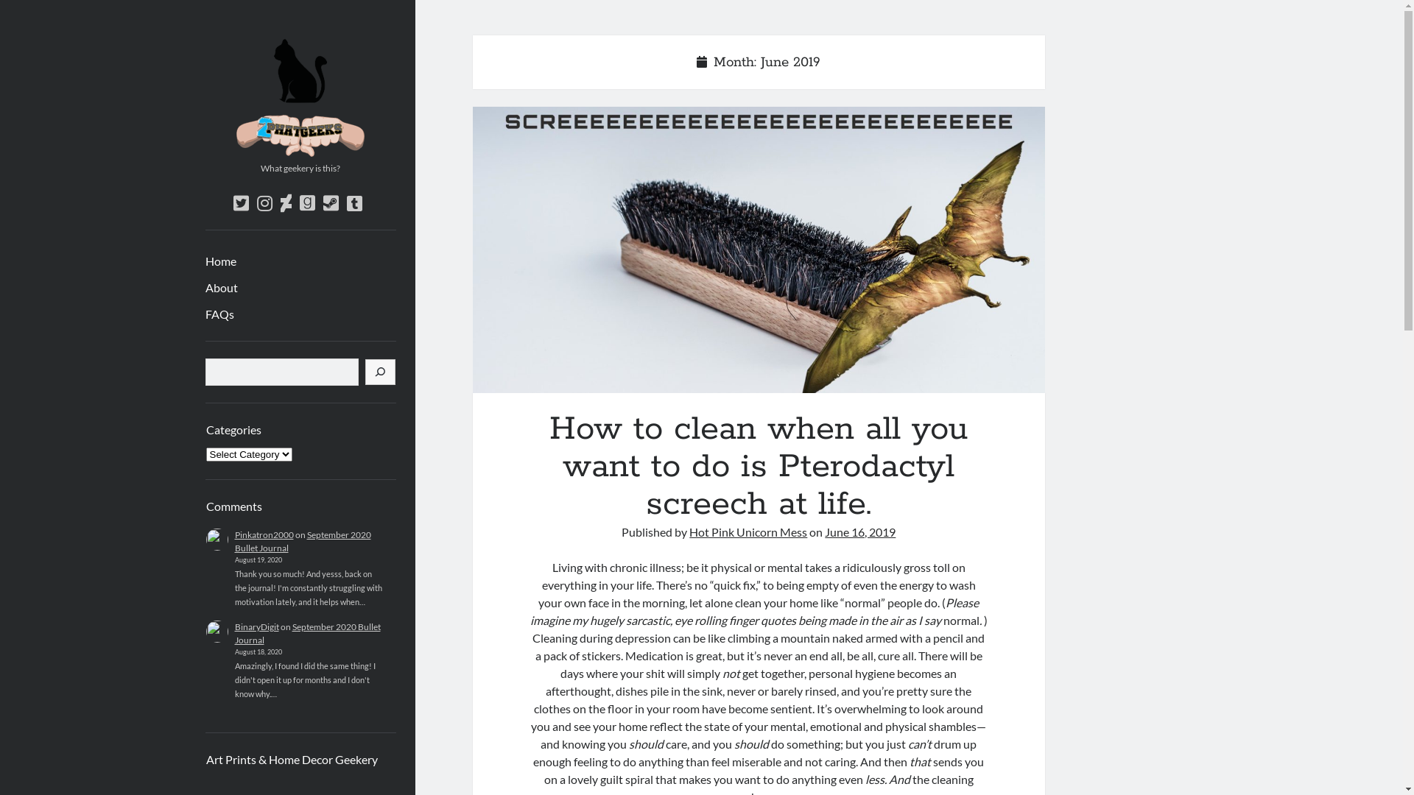 Image resolution: width=1414 pixels, height=795 pixels. Describe the element at coordinates (264, 203) in the screenshot. I see `instagram` at that location.